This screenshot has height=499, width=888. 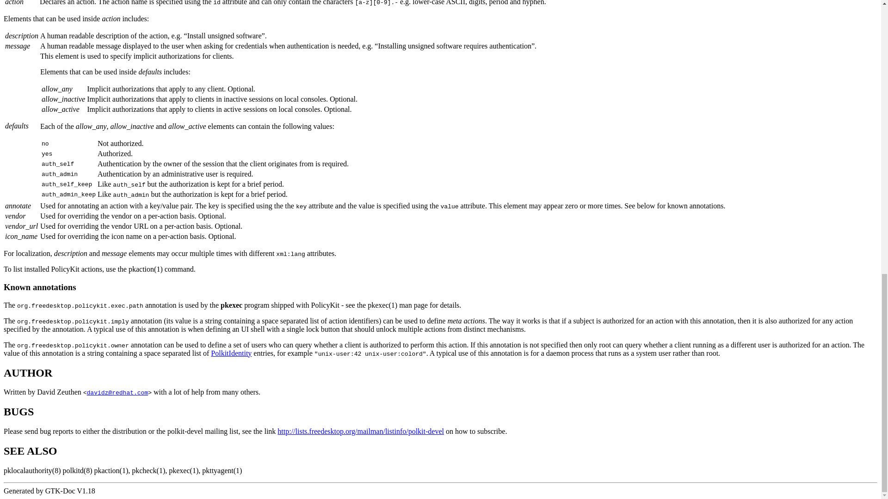 What do you see at coordinates (231, 353) in the screenshot?
I see `PolkitIdentity` at bounding box center [231, 353].